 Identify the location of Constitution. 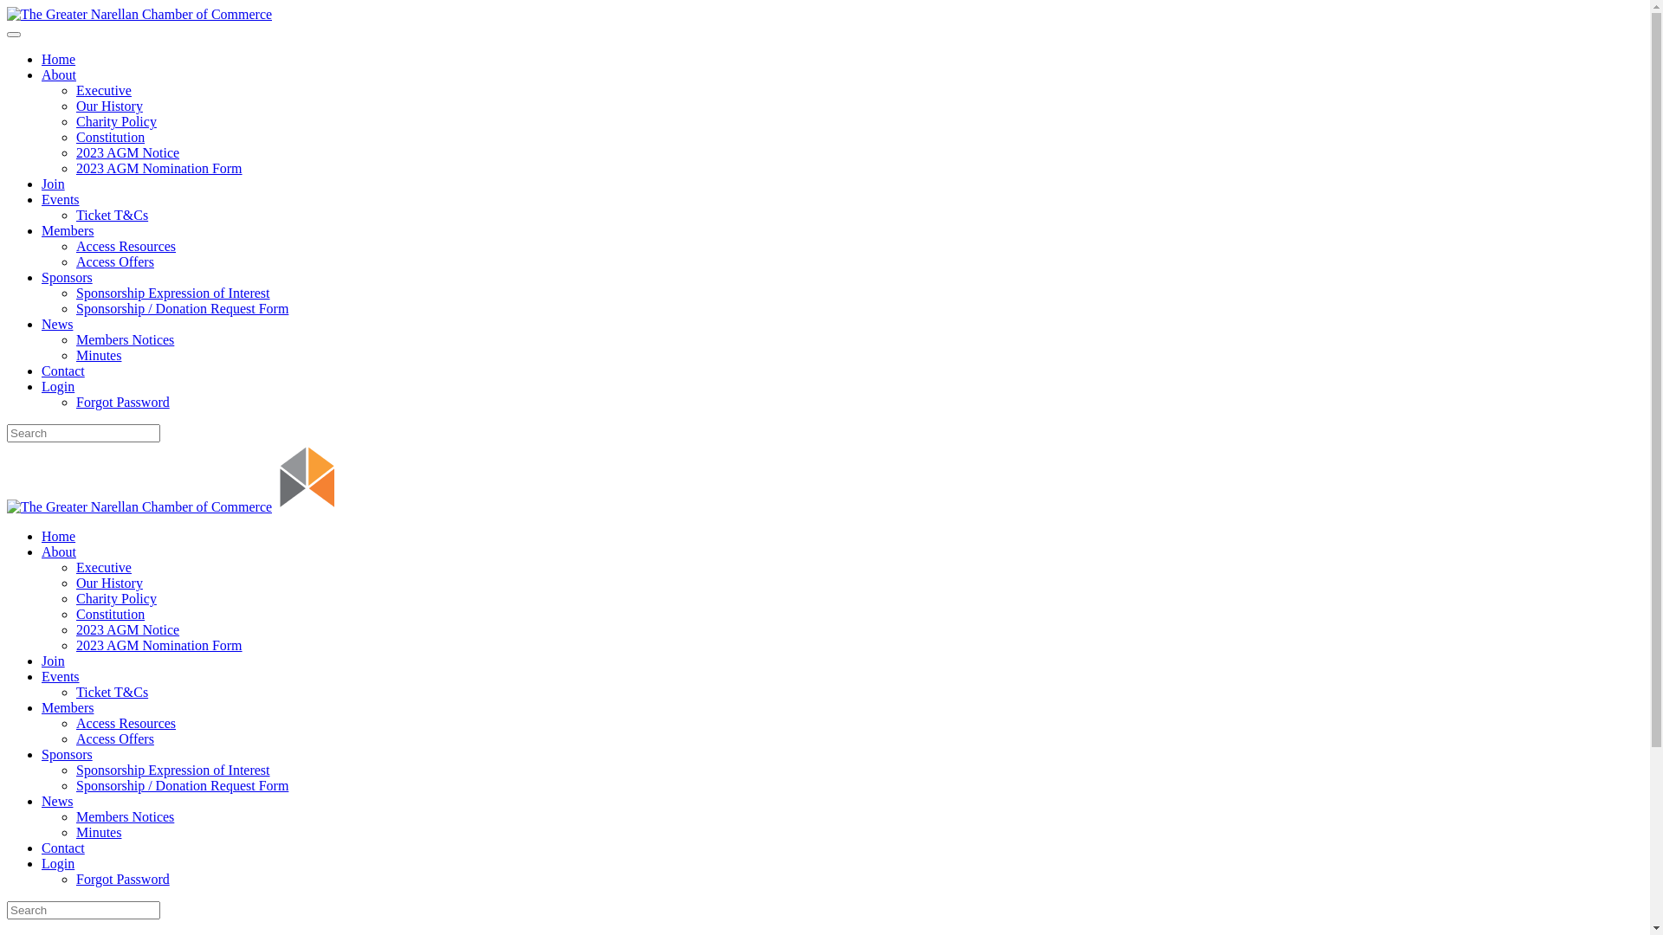
(111, 615).